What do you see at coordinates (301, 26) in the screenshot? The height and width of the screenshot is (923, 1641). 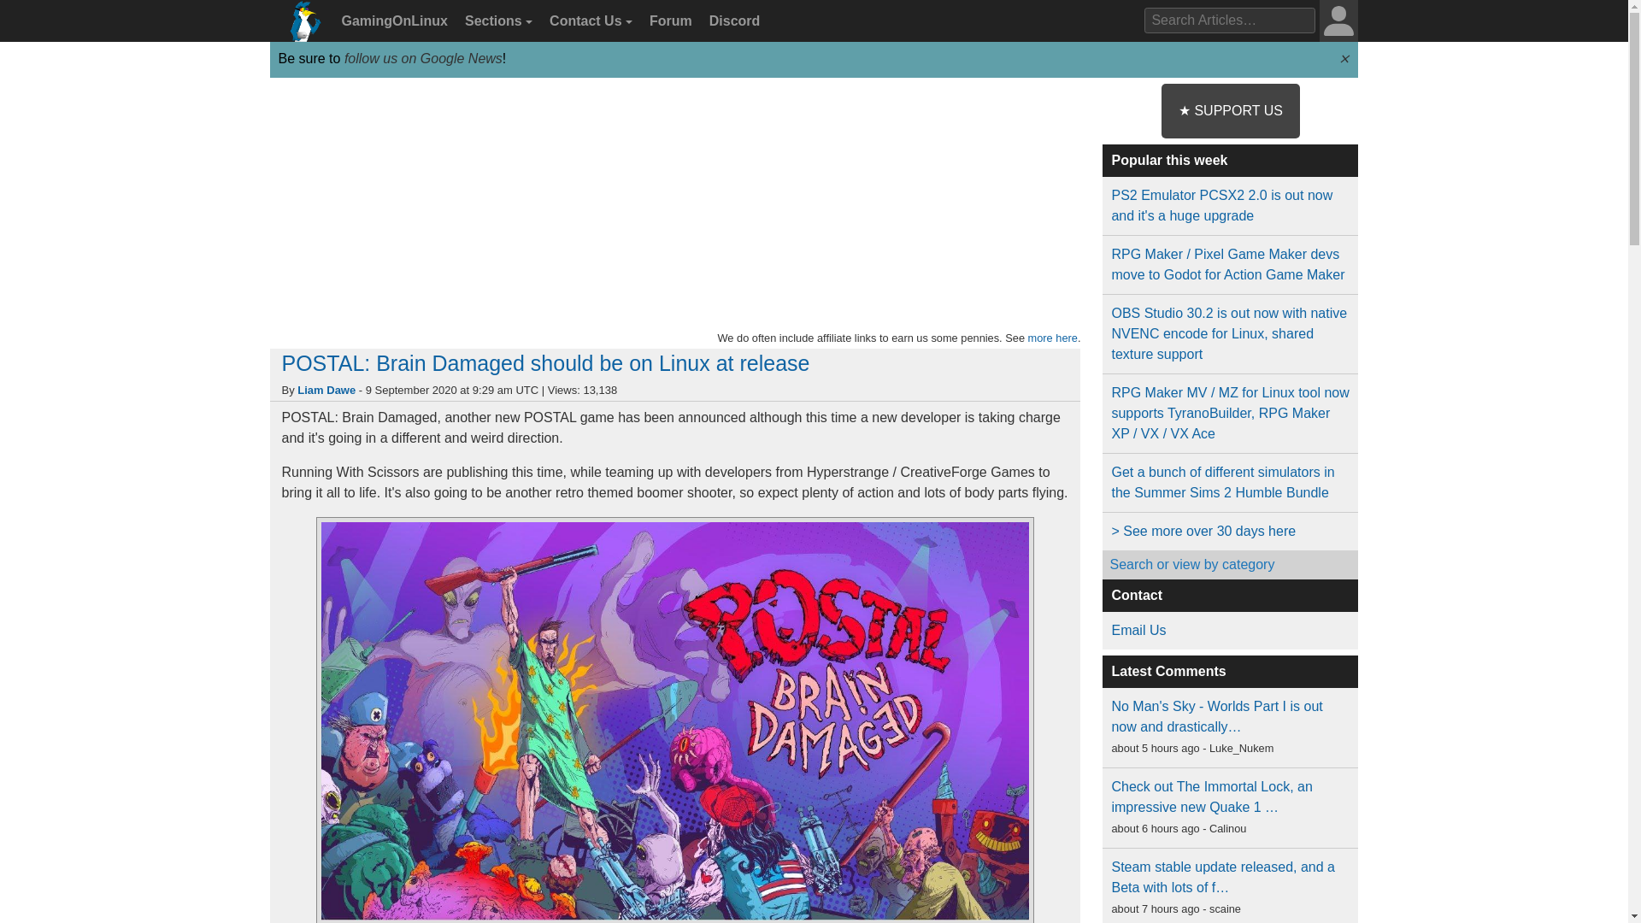 I see `GamingOnLinux Home` at bounding box center [301, 26].